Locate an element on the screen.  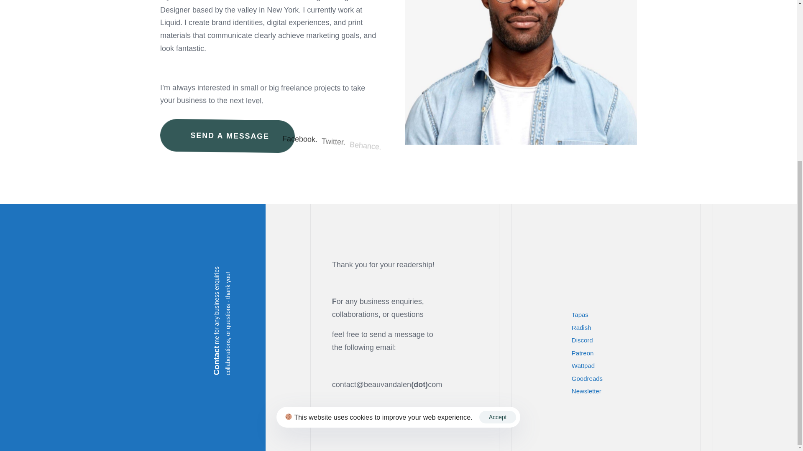
Newsletter is located at coordinates (365, 144).